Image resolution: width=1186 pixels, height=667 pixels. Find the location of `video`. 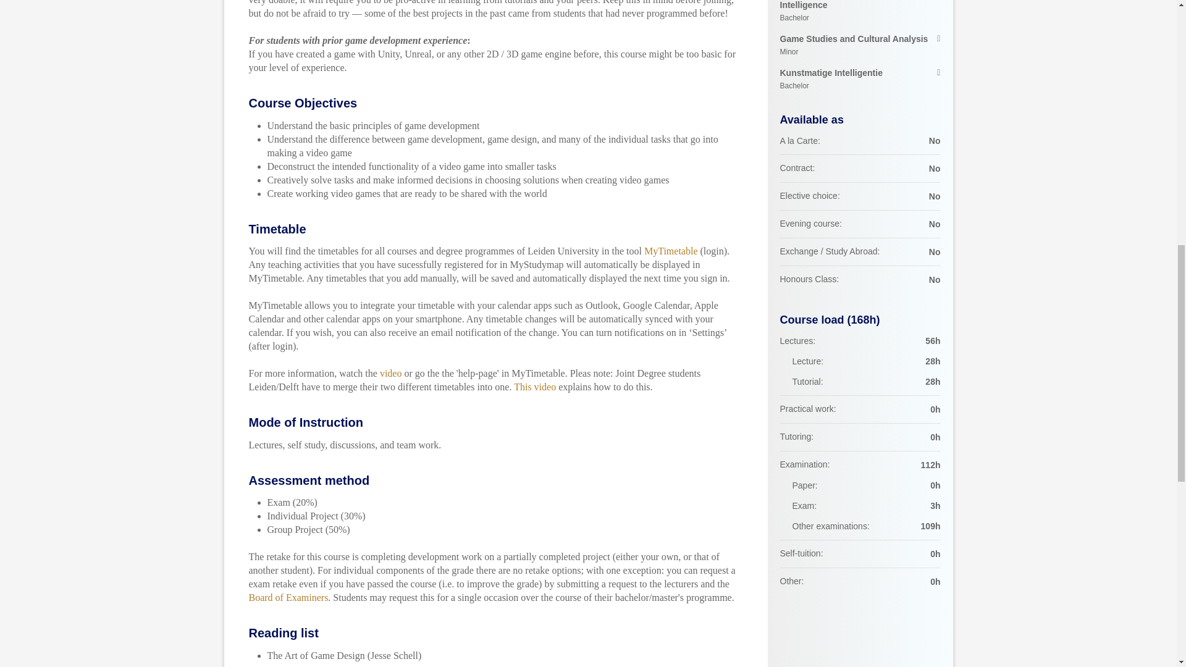

video is located at coordinates (671, 251).